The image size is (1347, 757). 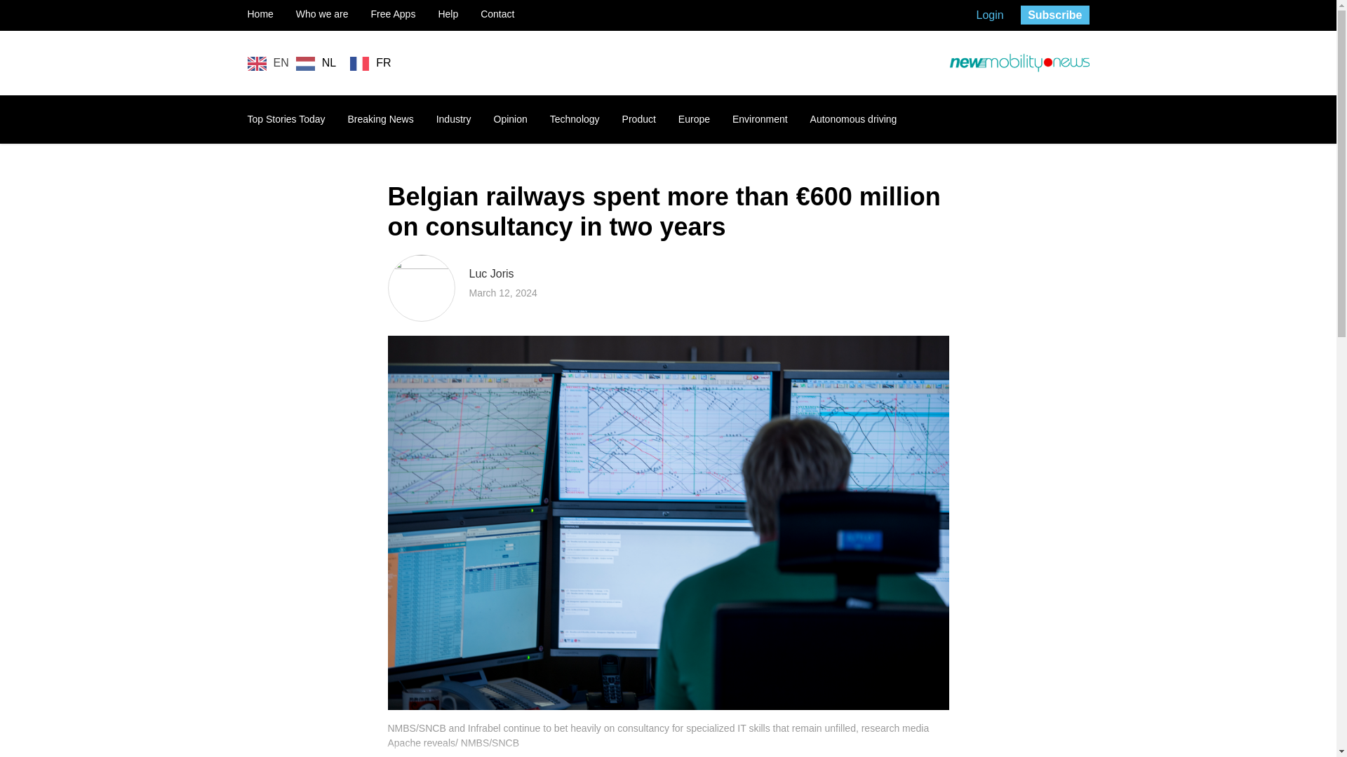 I want to click on Help, so click(x=448, y=14).